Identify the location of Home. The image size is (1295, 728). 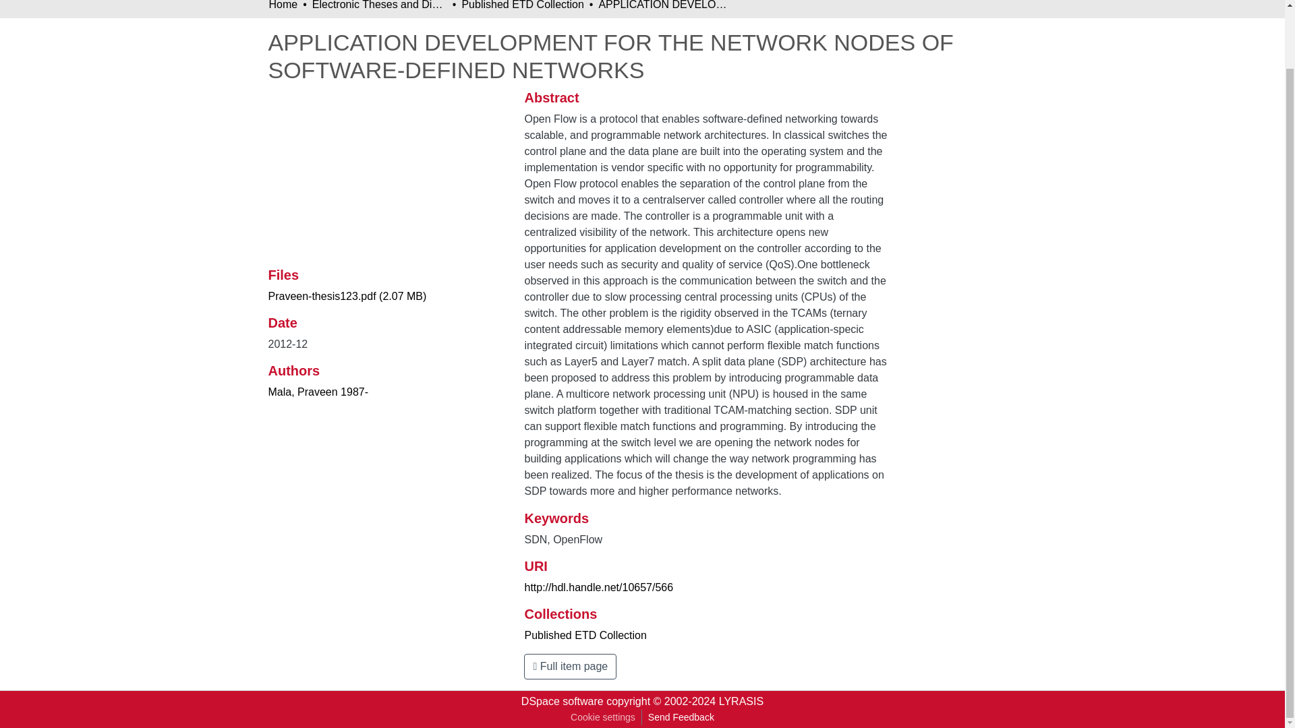
(283, 7).